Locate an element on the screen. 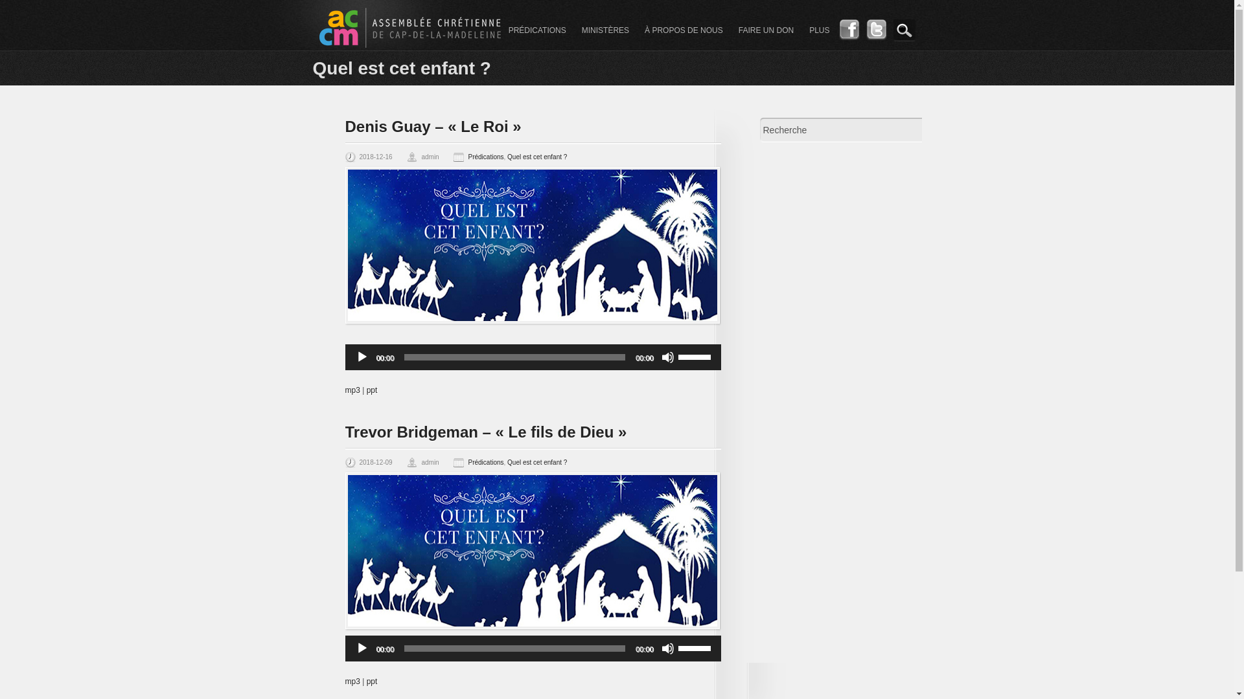  FAIRE UN DON is located at coordinates (766, 31).